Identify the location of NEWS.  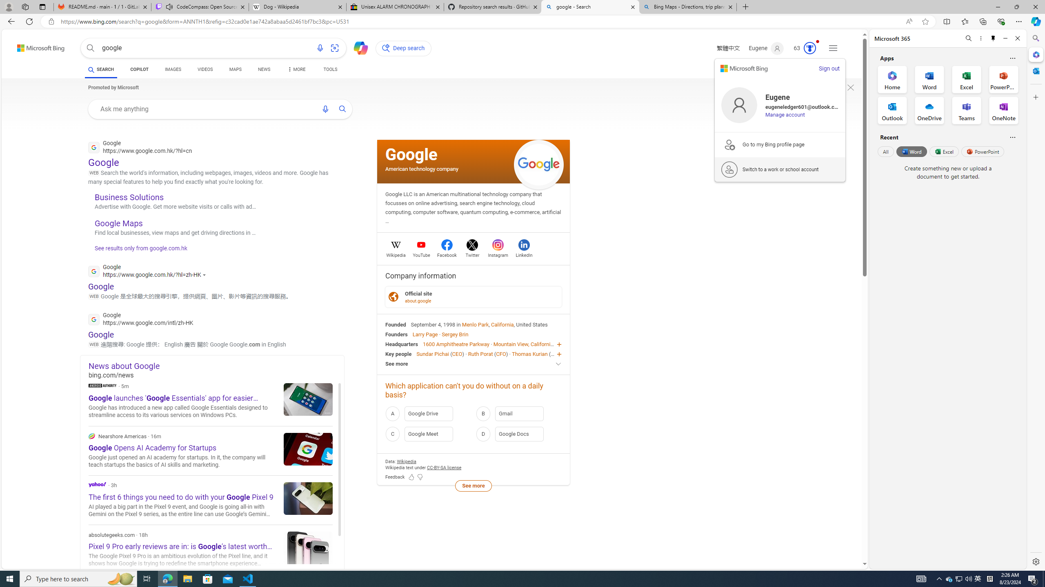
(264, 71).